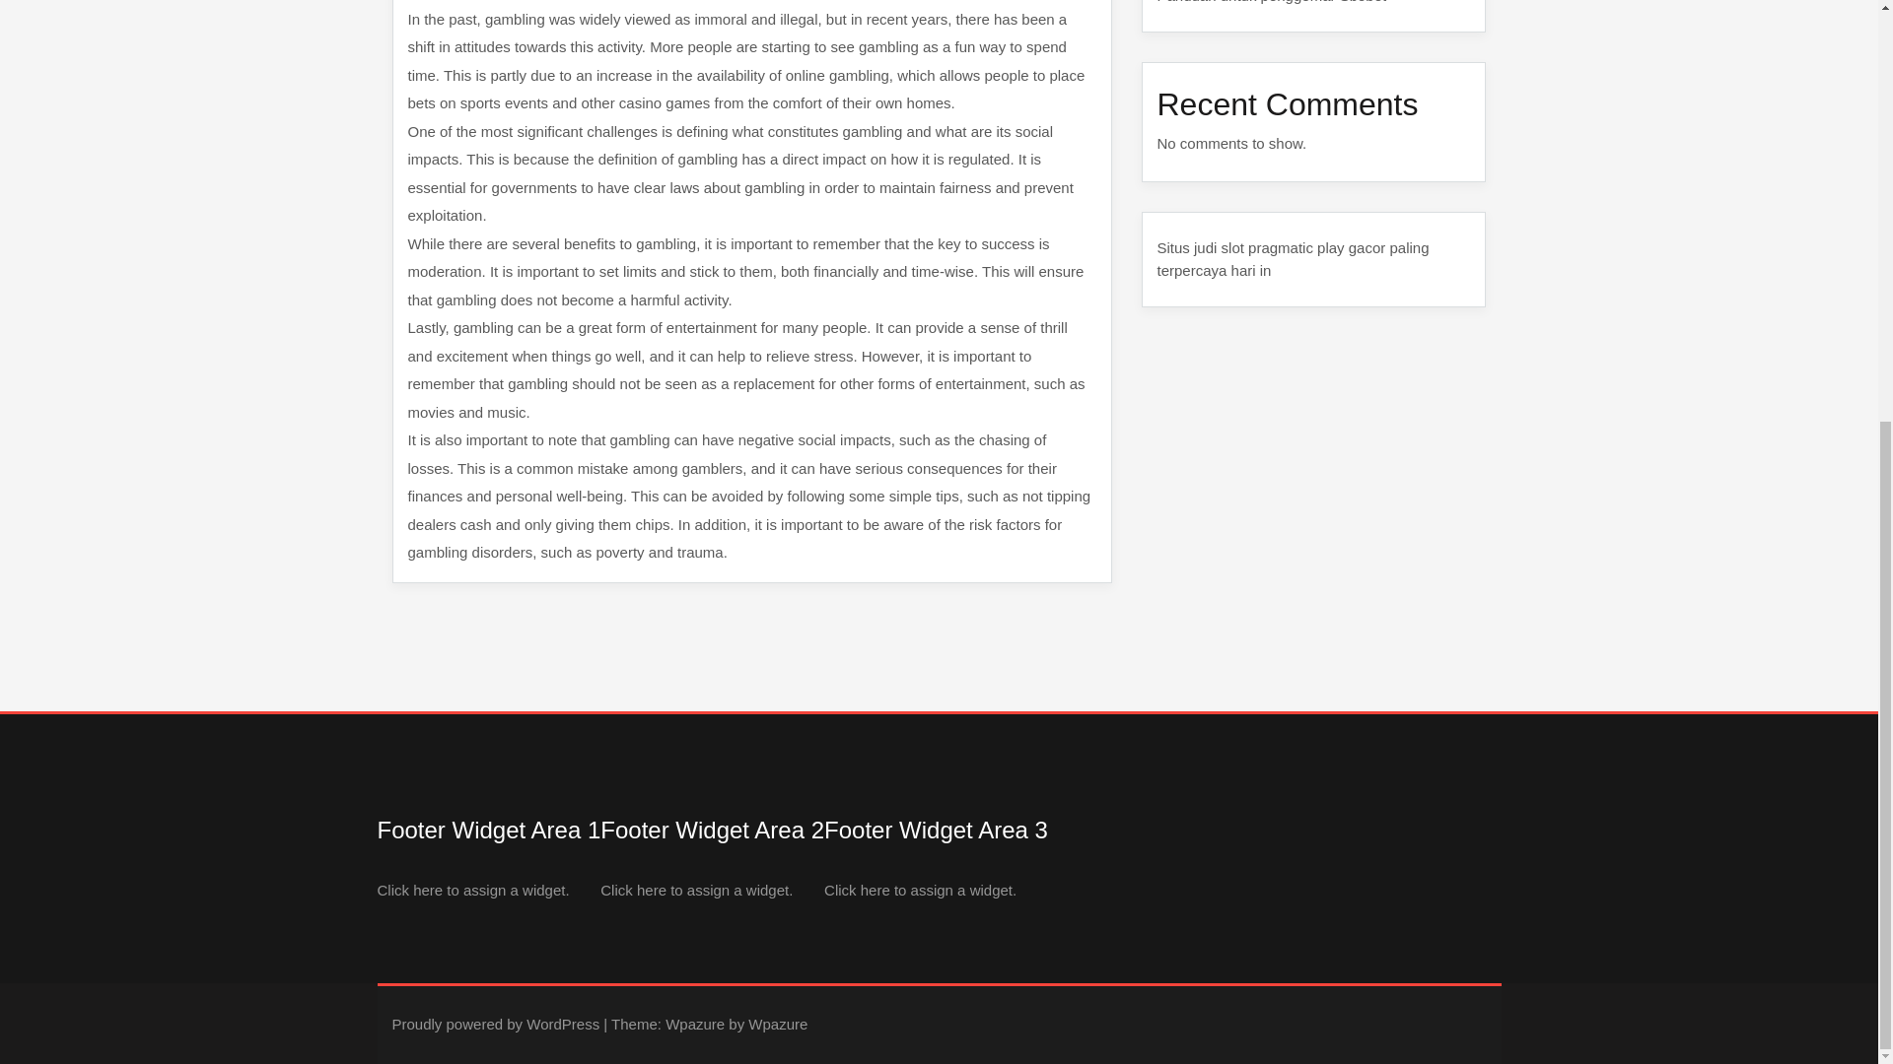  I want to click on Click here to assign a widget., so click(696, 890).